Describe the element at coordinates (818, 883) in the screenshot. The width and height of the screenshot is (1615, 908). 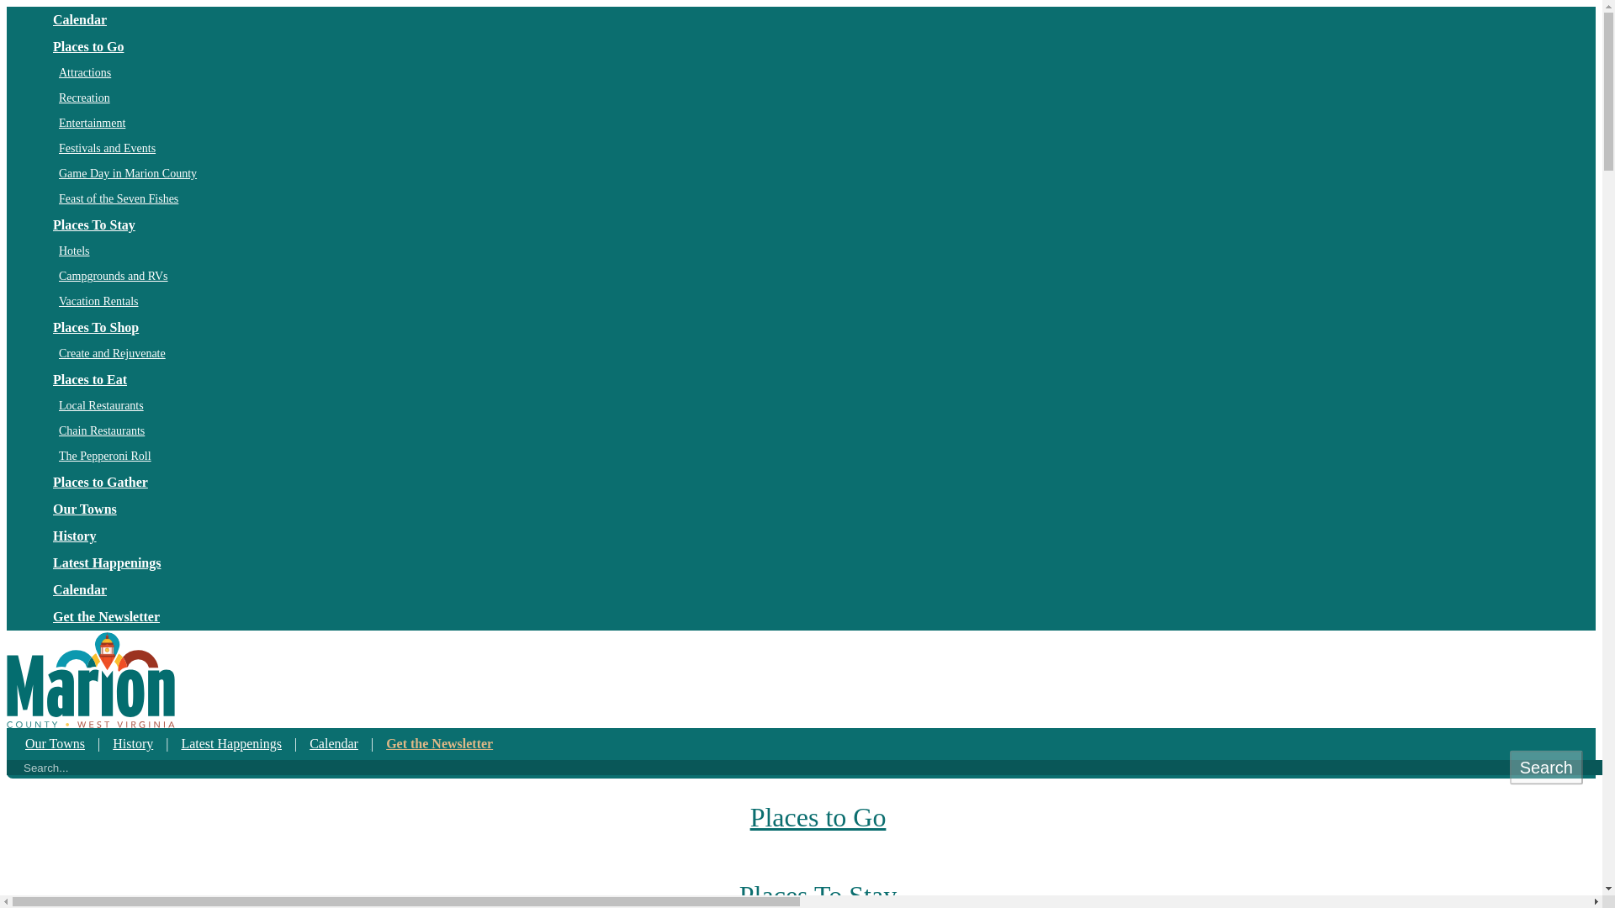
I see `Places To Stay` at that location.